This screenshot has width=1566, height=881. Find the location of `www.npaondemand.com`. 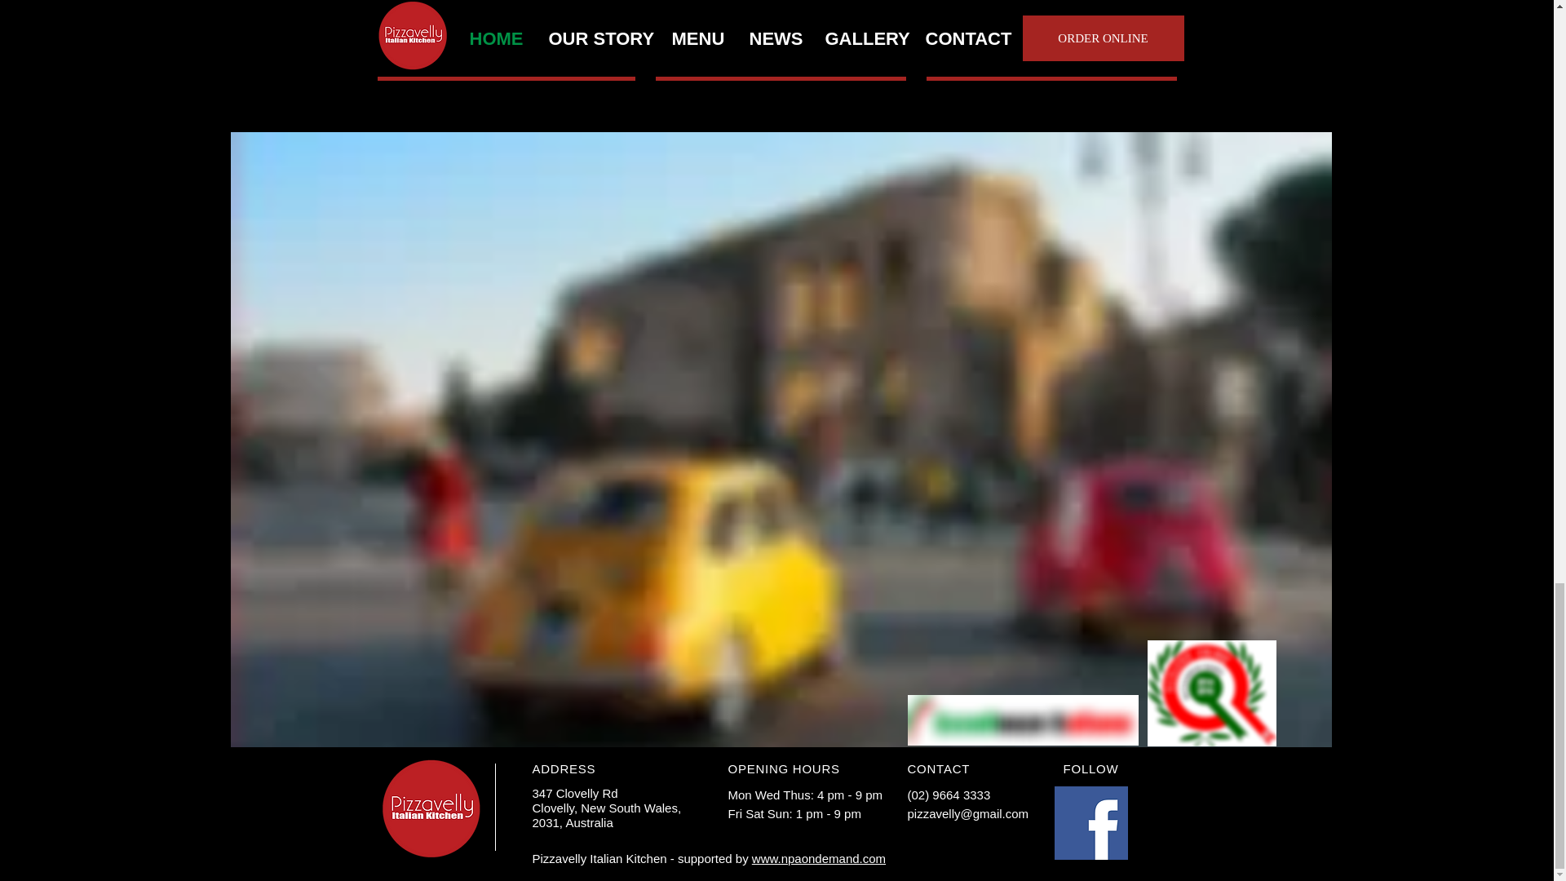

www.npaondemand.com is located at coordinates (819, 858).